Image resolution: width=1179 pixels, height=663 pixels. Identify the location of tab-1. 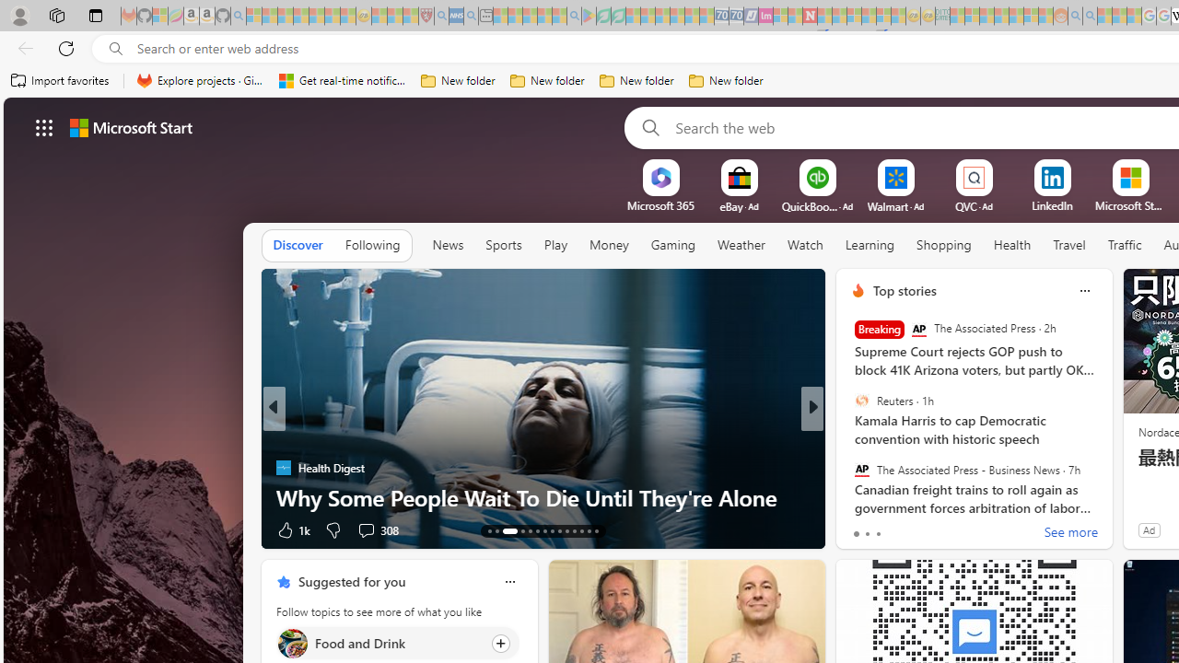
(867, 534).